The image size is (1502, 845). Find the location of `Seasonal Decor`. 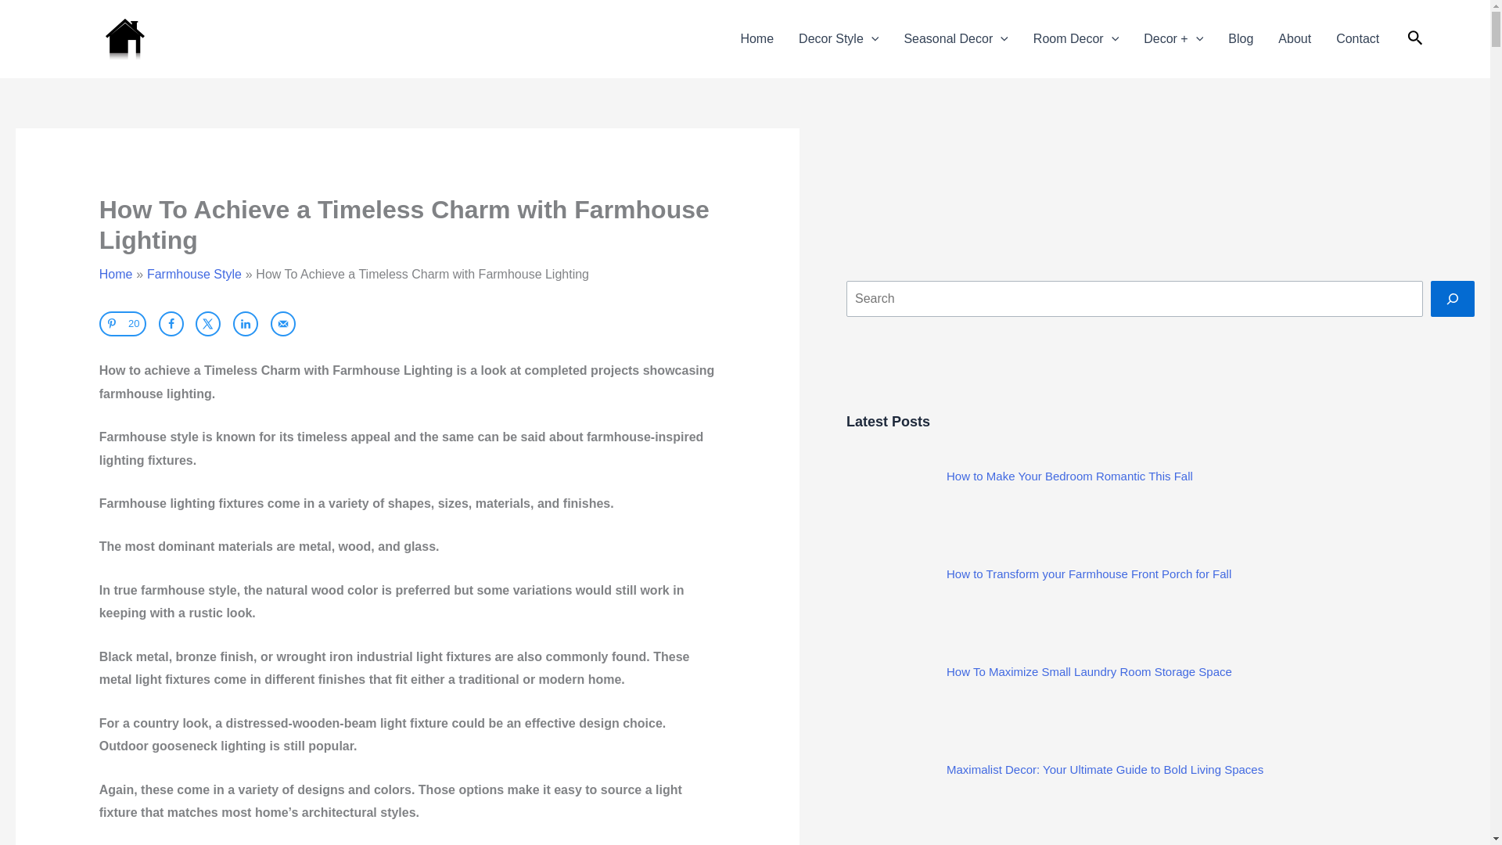

Seasonal Decor is located at coordinates (954, 39).